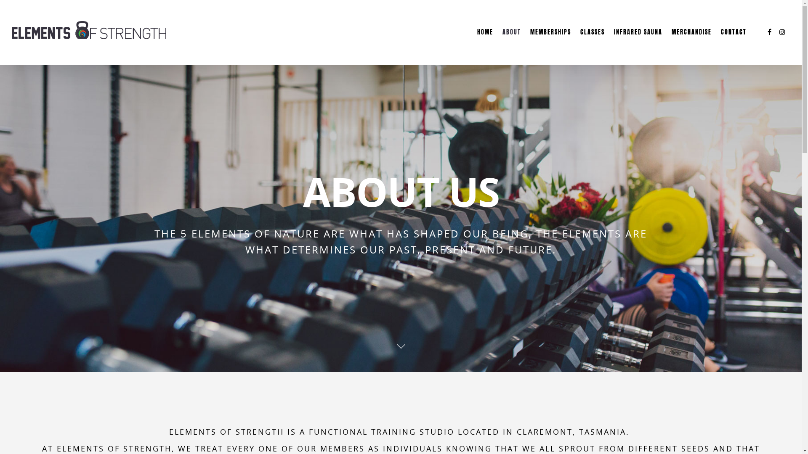  What do you see at coordinates (497, 293) in the screenshot?
I see `Facebook Group` at bounding box center [497, 293].